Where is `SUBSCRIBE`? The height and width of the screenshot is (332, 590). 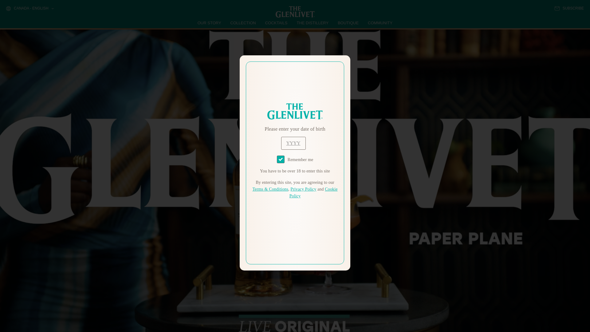
SUBSCRIBE is located at coordinates (569, 8).